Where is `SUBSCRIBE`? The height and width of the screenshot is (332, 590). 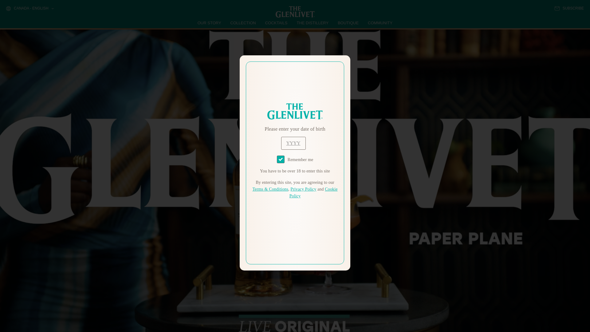
SUBSCRIBE is located at coordinates (569, 8).